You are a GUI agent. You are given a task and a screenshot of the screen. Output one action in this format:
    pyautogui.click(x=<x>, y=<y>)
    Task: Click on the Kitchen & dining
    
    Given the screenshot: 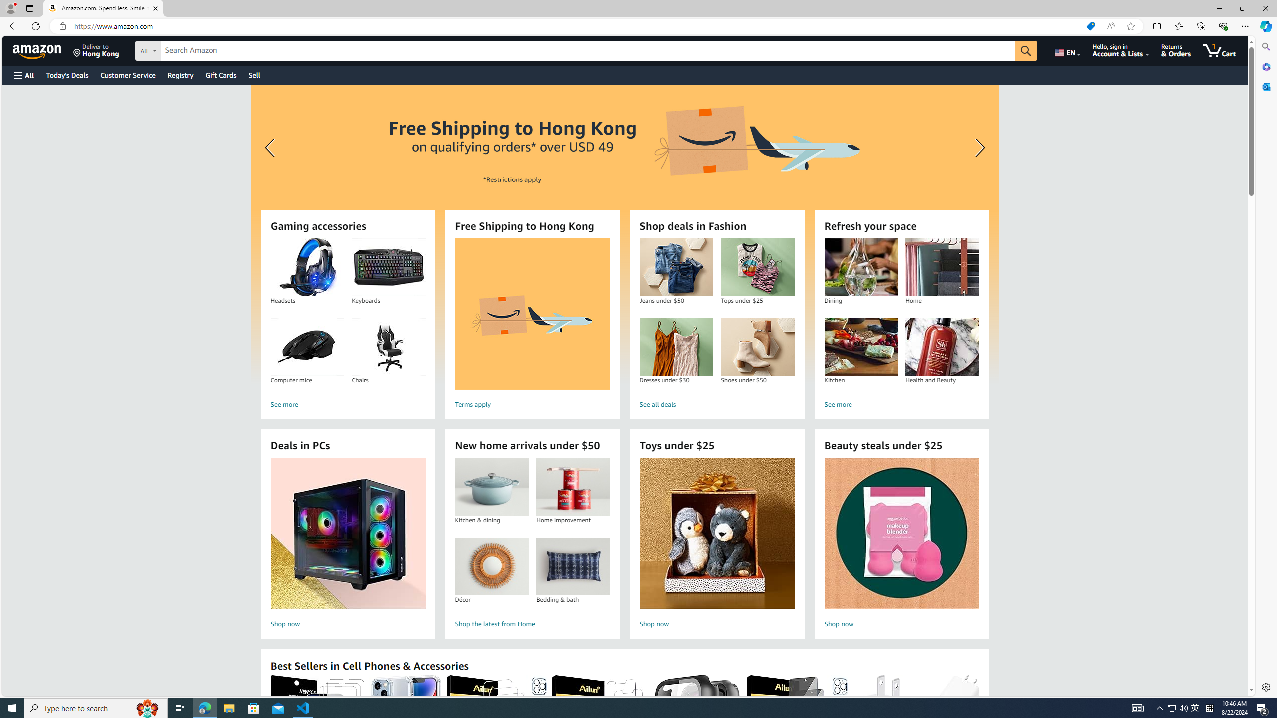 What is the action you would take?
    pyautogui.click(x=491, y=487)
    